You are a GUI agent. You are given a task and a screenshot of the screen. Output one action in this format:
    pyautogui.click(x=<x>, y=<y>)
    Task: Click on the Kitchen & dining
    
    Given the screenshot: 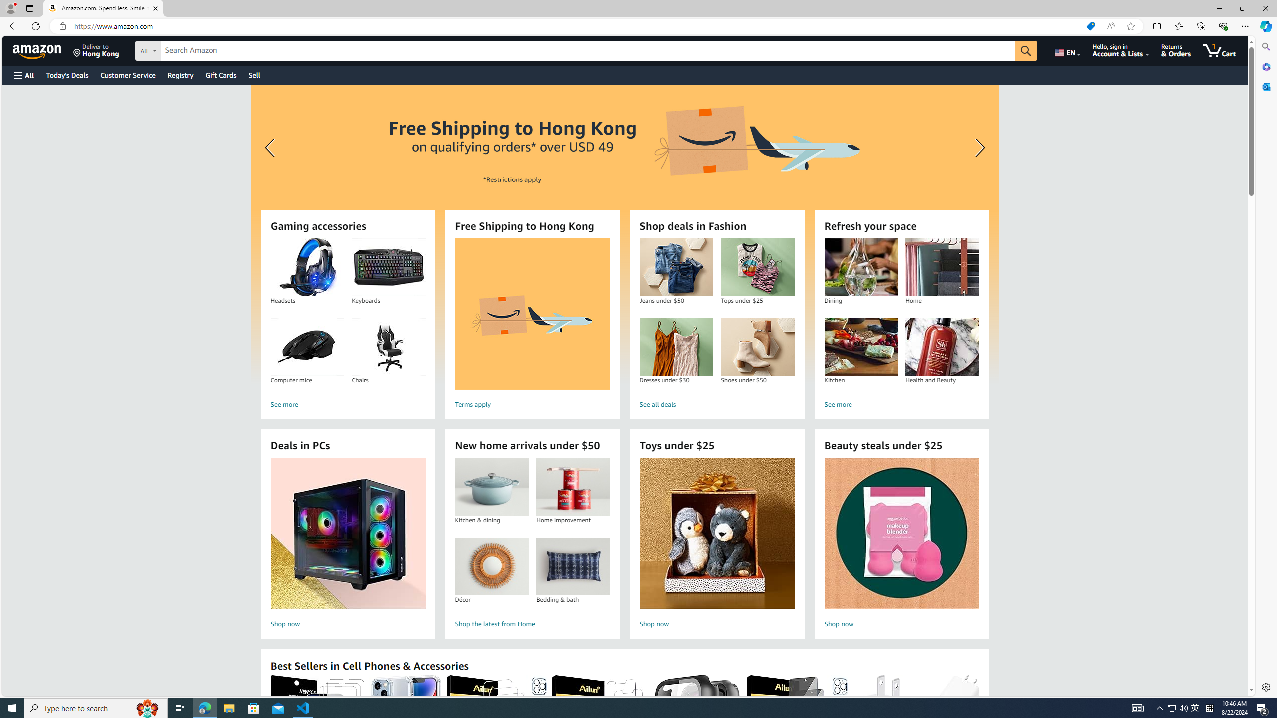 What is the action you would take?
    pyautogui.click(x=491, y=487)
    